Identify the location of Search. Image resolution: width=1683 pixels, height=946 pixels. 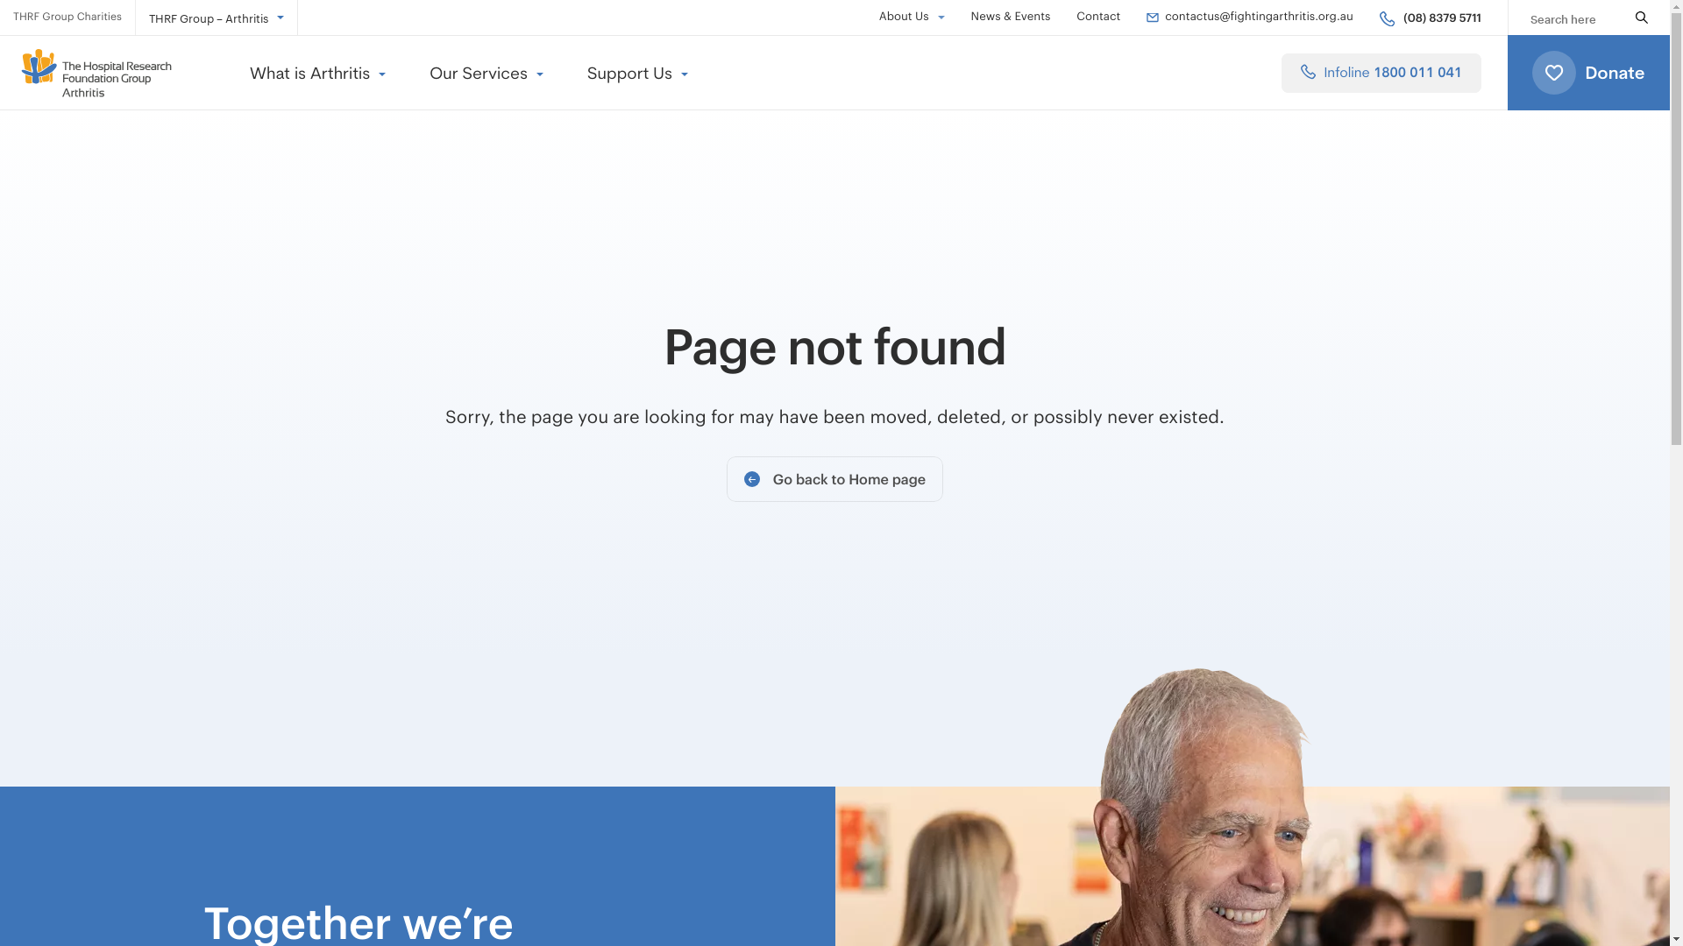
(1642, 18).